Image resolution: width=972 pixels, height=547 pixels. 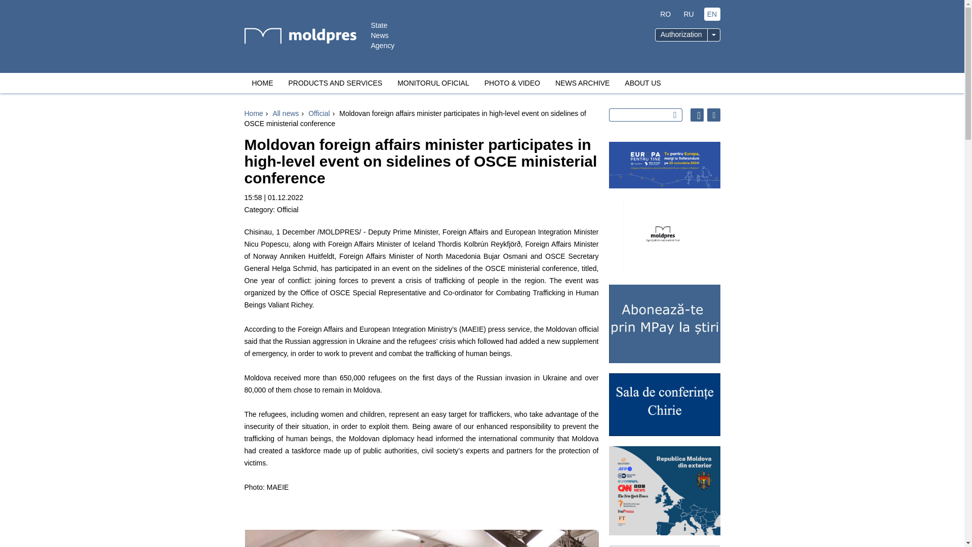 What do you see at coordinates (433, 83) in the screenshot?
I see `MONITORUL OFICIAL` at bounding box center [433, 83].